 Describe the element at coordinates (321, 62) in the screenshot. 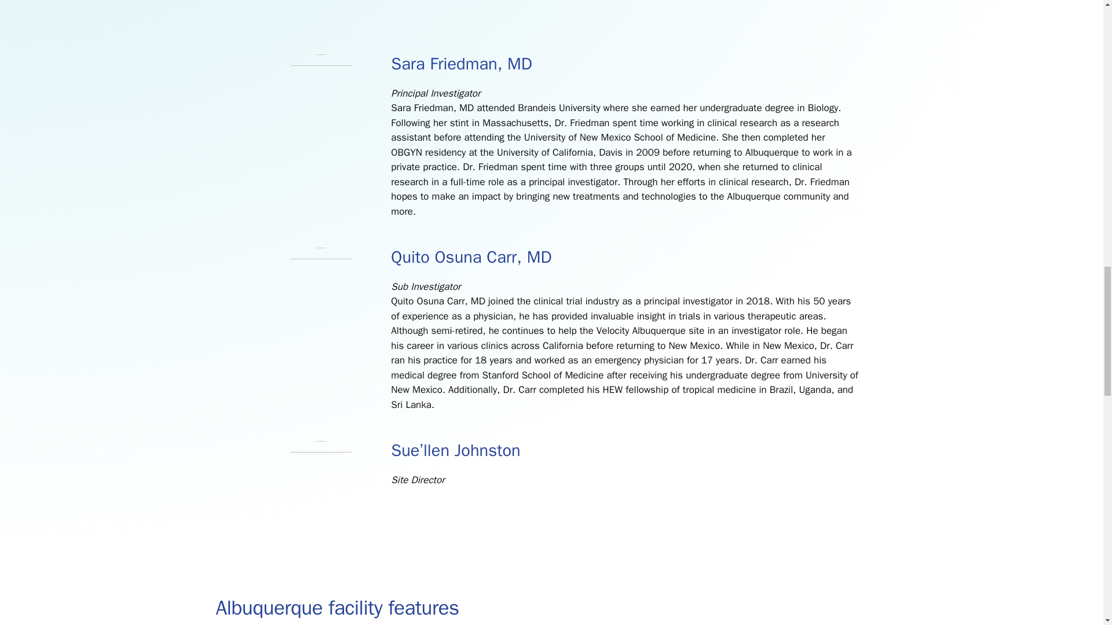

I see `Sara Friedman, MD` at that location.